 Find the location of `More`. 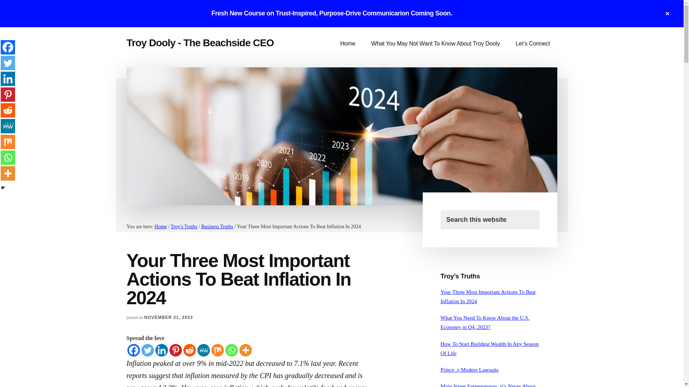

More is located at coordinates (245, 350).